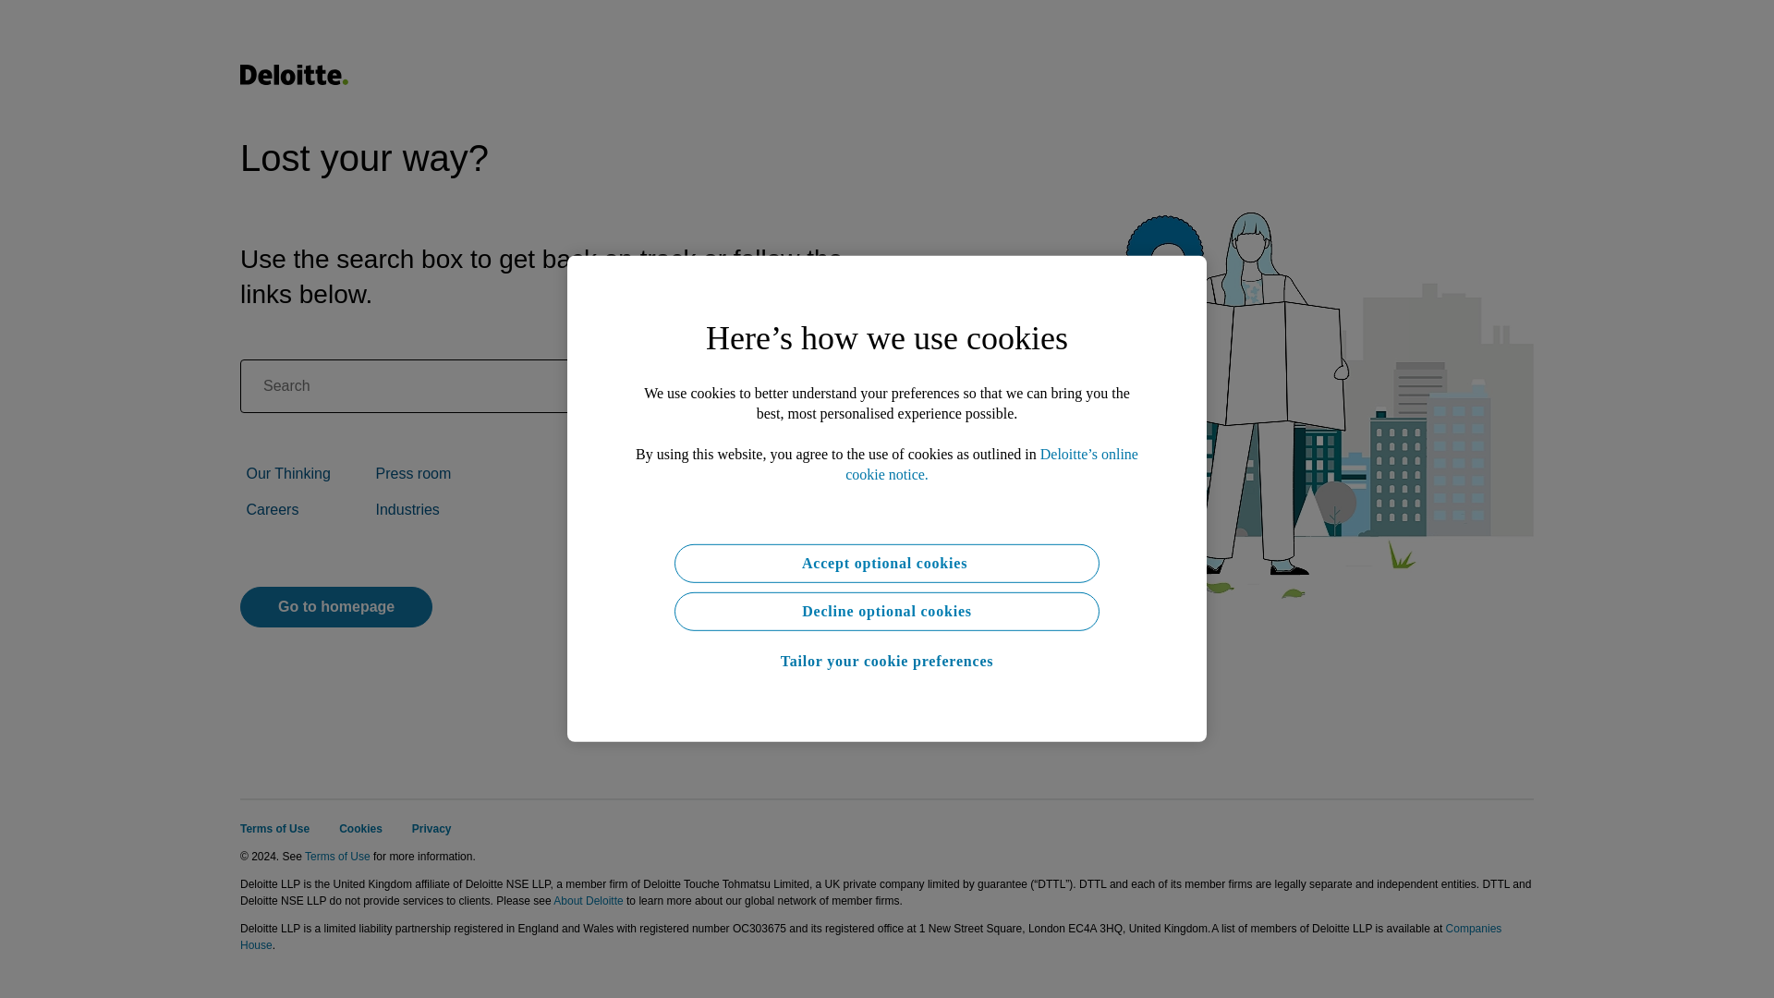  I want to click on About Deloitte, so click(588, 900).